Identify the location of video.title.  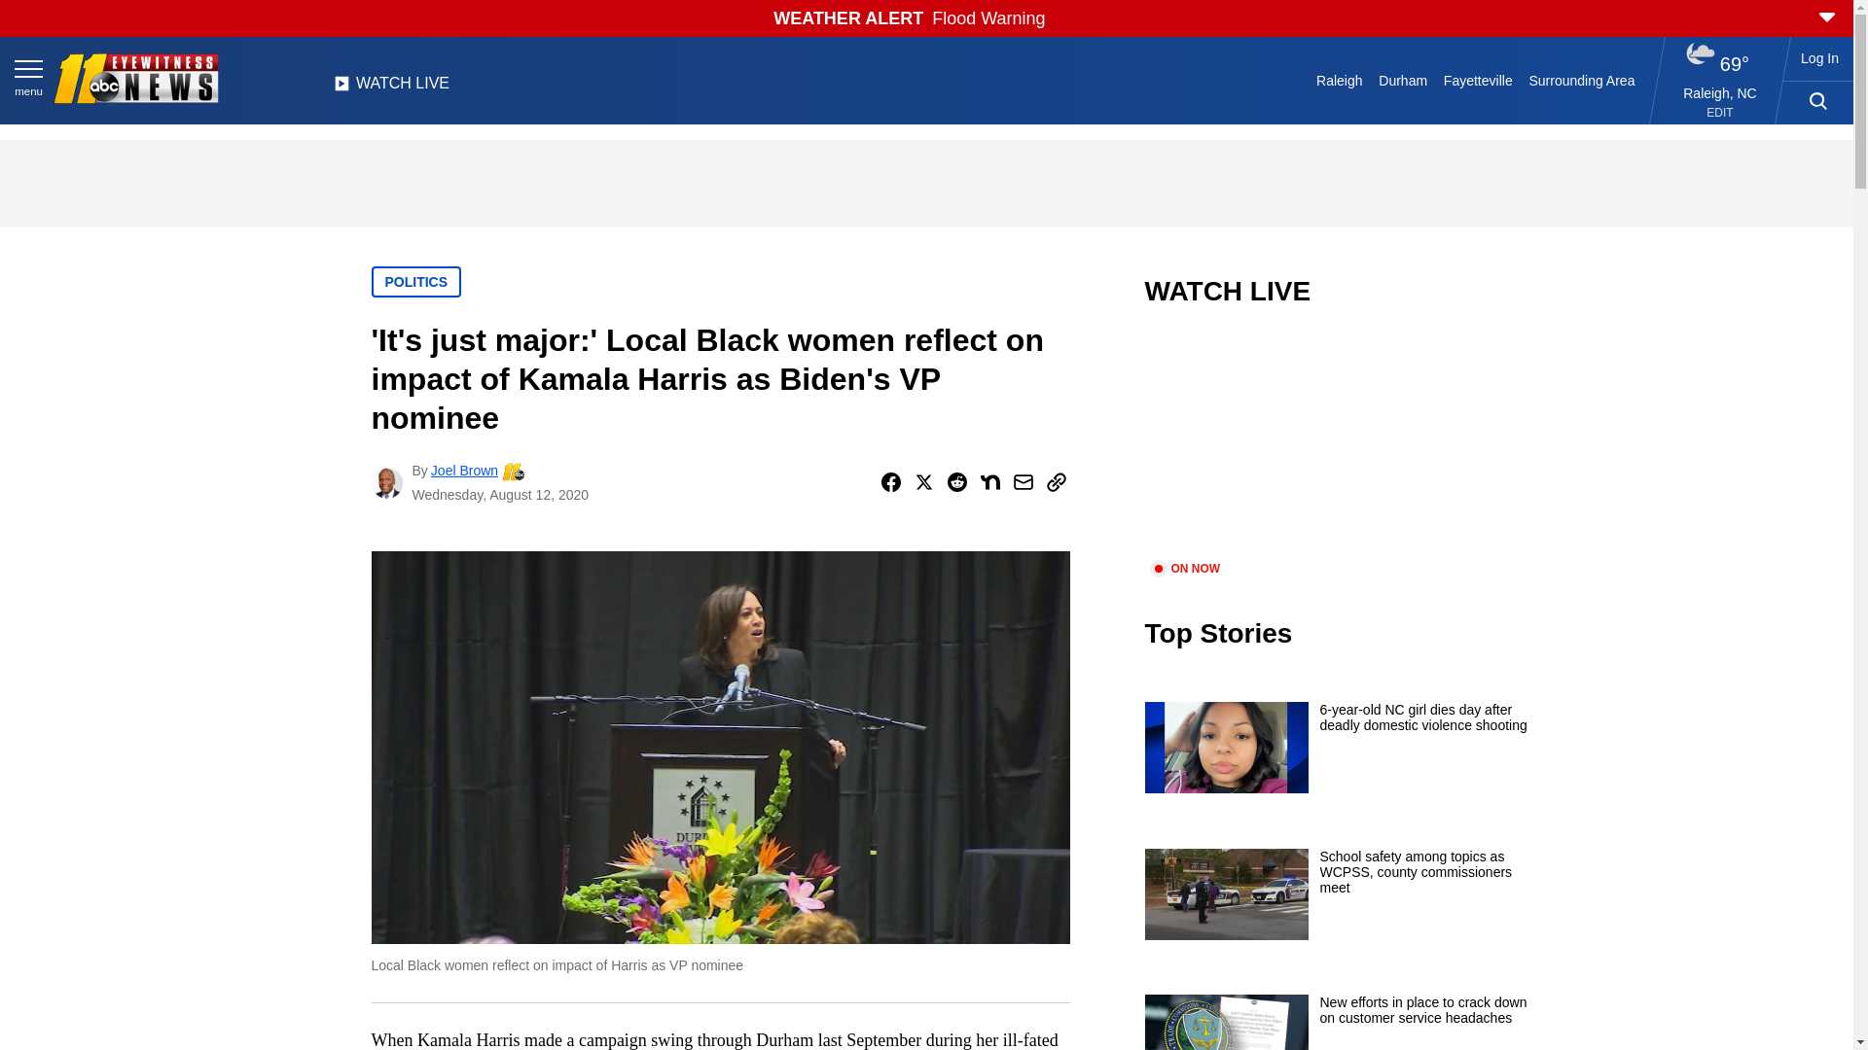
(1339, 445).